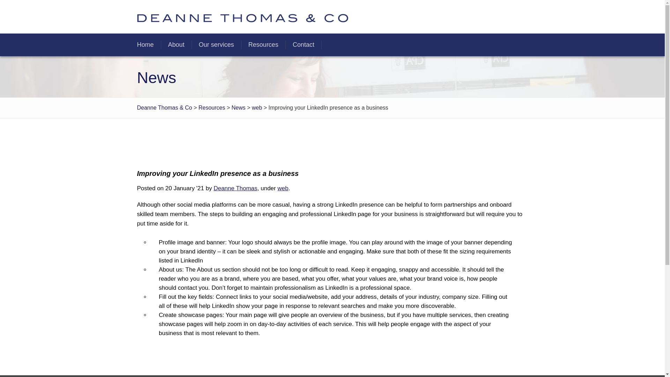 The width and height of the screenshot is (670, 377). I want to click on Deanne Thomas, so click(235, 188).